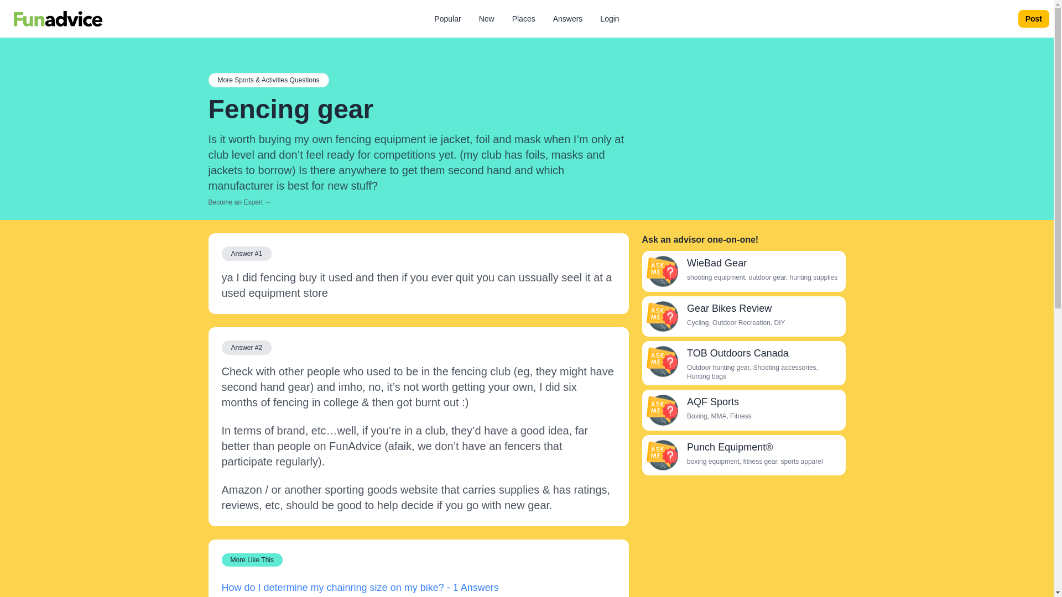  What do you see at coordinates (360, 588) in the screenshot?
I see `How do I determine my chainring size on my bike? - 1 Answers` at bounding box center [360, 588].